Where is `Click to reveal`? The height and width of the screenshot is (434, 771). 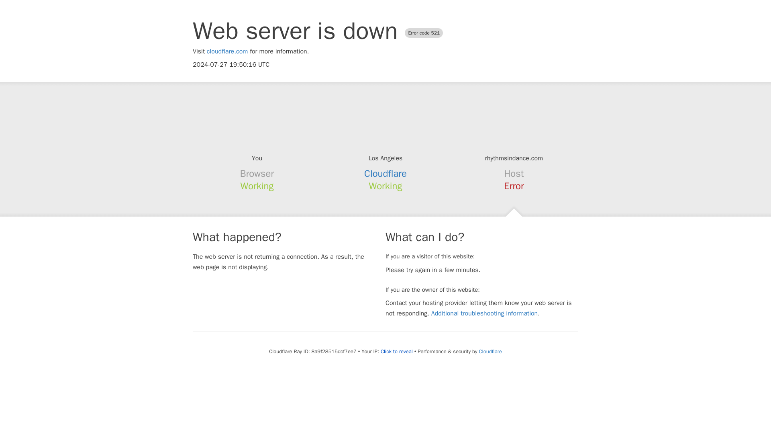
Click to reveal is located at coordinates (397, 352).